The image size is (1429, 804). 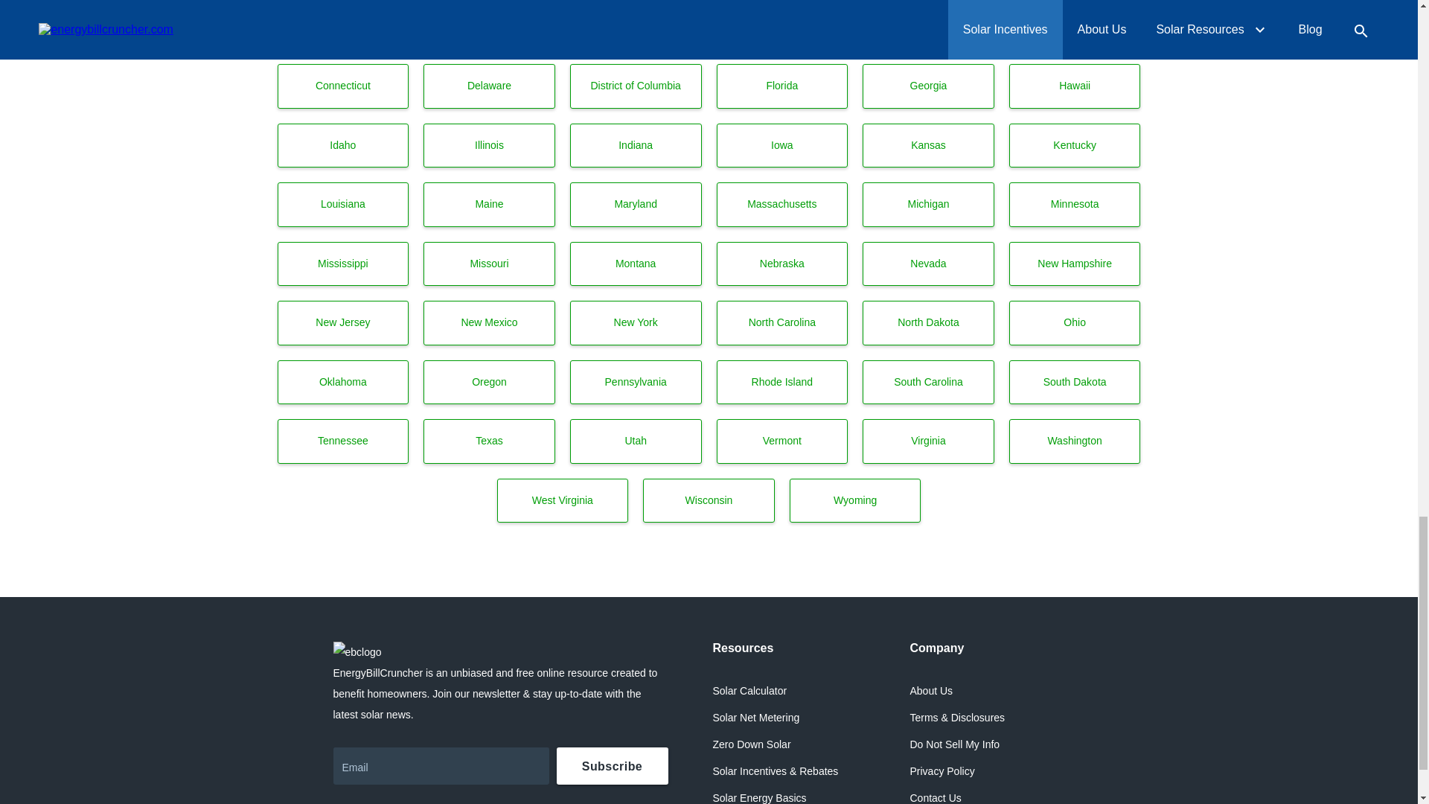 What do you see at coordinates (781, 86) in the screenshot?
I see `Florida` at bounding box center [781, 86].